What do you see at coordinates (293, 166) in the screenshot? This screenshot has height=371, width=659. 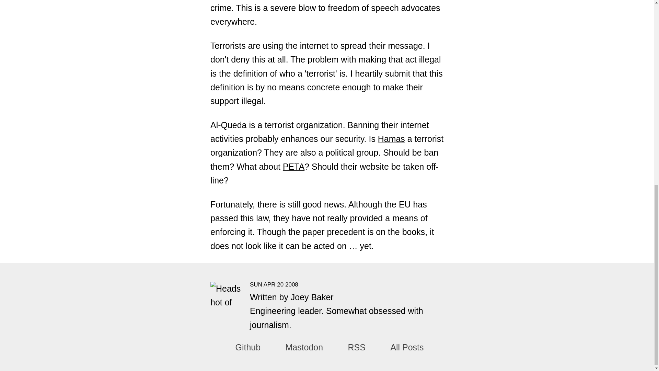 I see `PETA` at bounding box center [293, 166].